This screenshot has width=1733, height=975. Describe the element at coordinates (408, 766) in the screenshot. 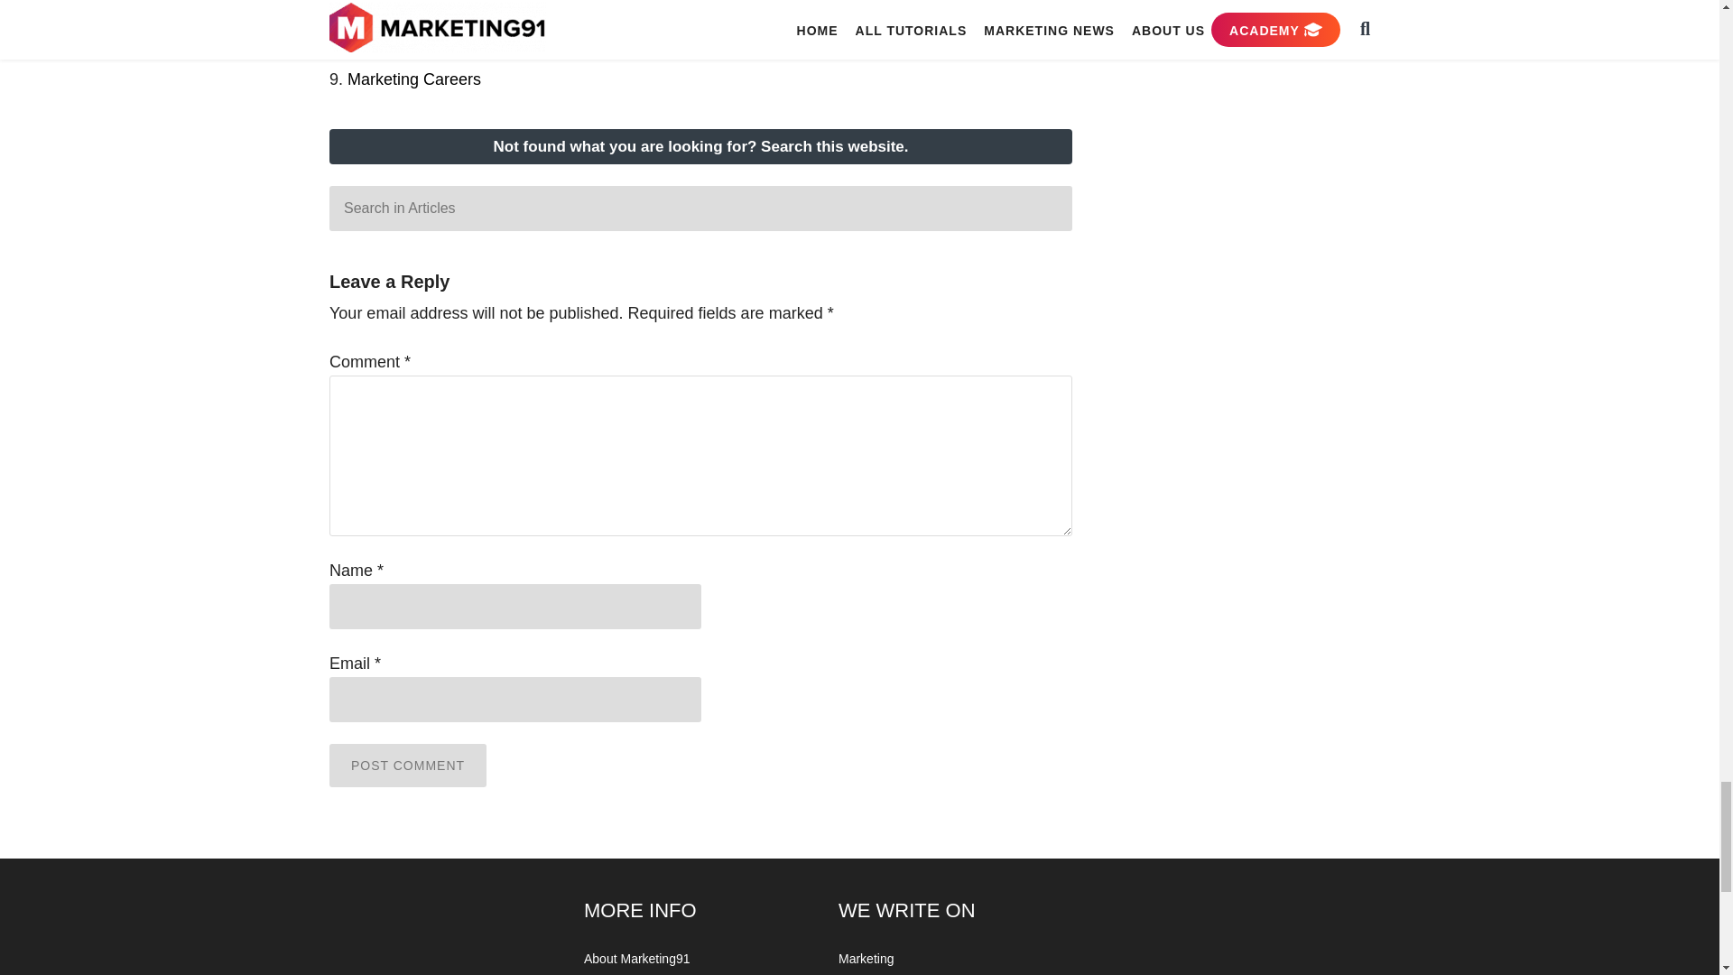

I see `Post Comment` at that location.